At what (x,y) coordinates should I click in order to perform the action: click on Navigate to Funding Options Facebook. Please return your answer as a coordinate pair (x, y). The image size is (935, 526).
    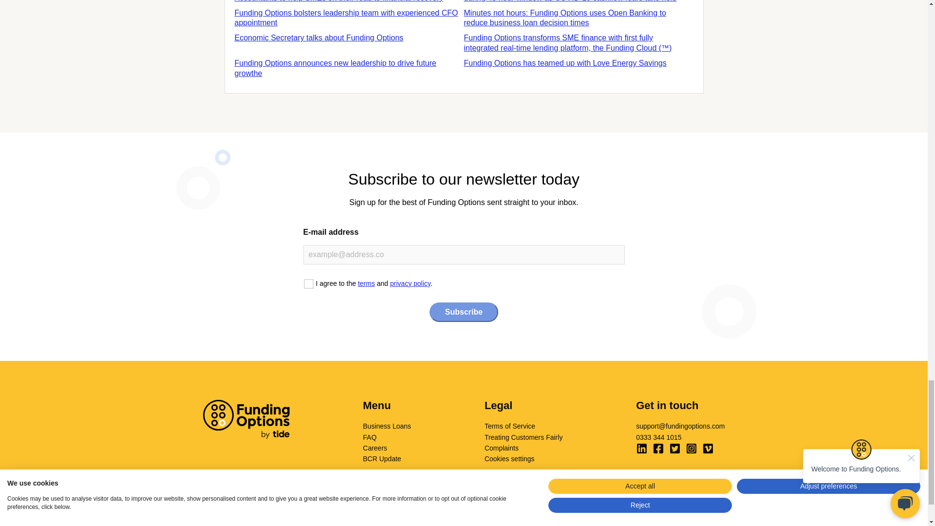
    Looking at the image, I should click on (658, 449).